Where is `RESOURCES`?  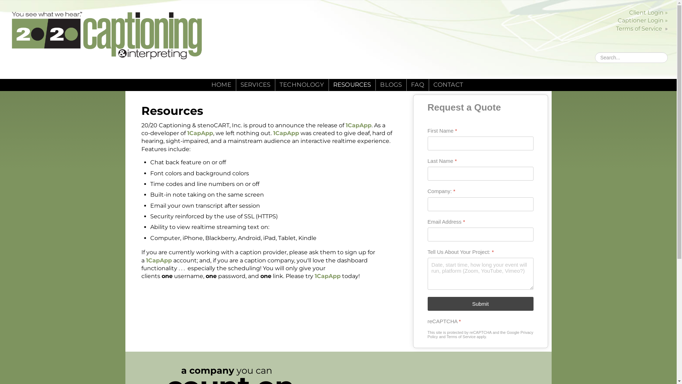 RESOURCES is located at coordinates (352, 85).